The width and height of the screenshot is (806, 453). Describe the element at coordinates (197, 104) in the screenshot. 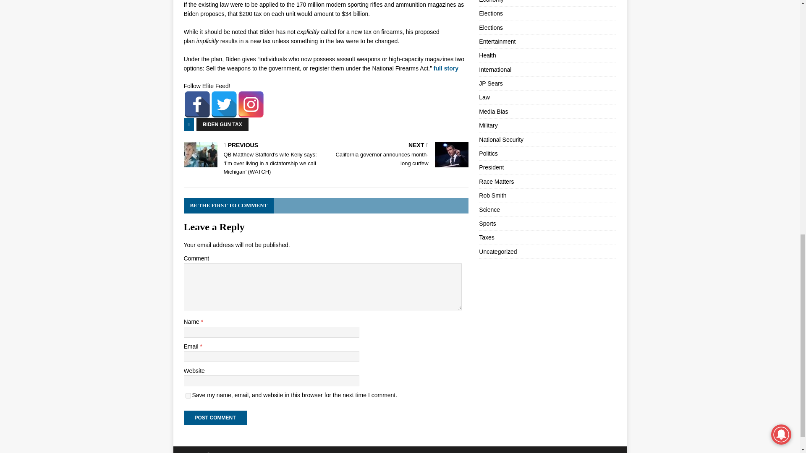

I see `Facebook` at that location.